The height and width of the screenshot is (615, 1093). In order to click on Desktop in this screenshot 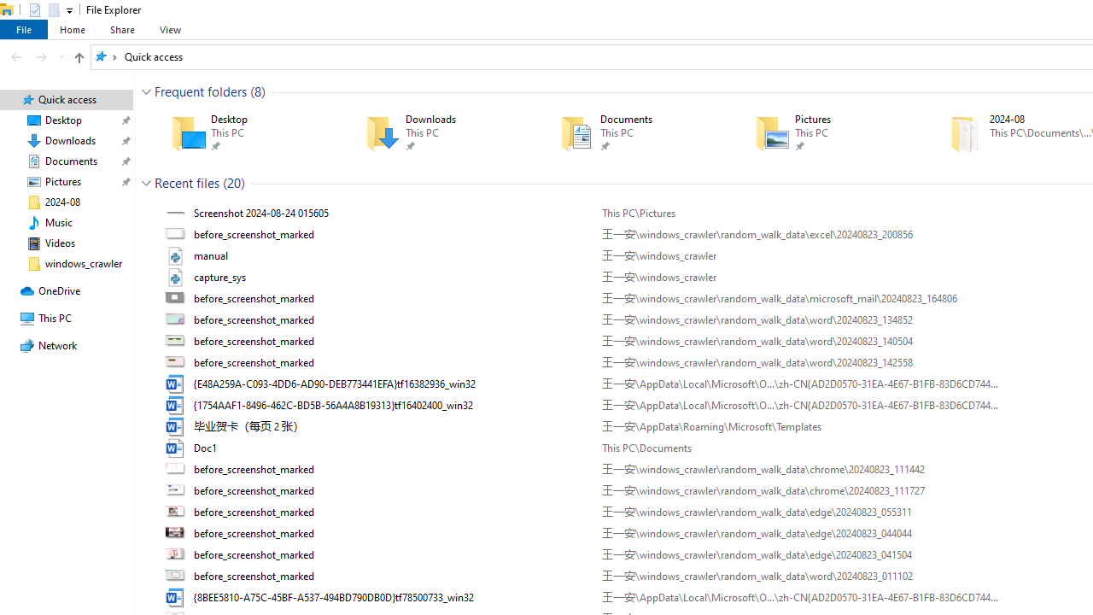, I will do `click(244, 133)`.